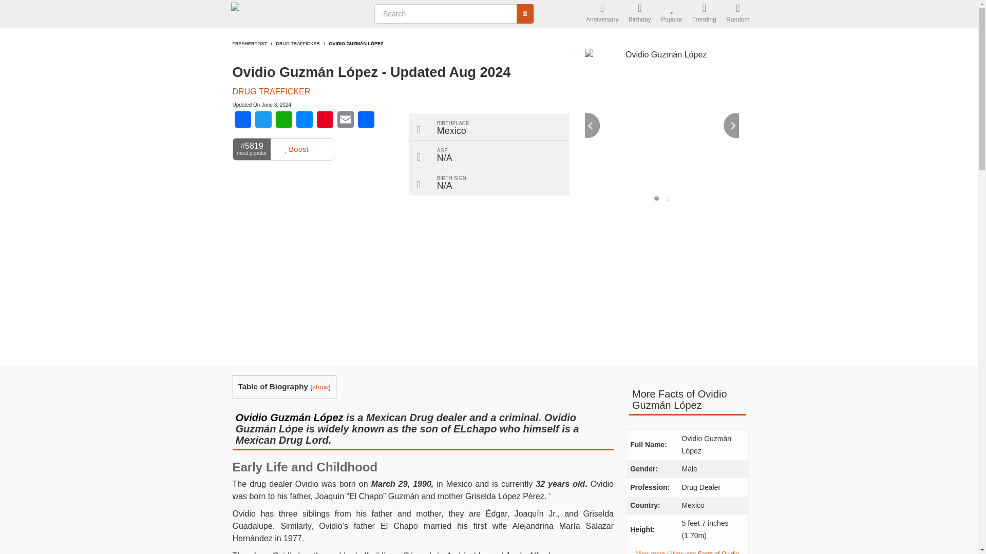  What do you see at coordinates (325, 121) in the screenshot?
I see `Pinterest` at bounding box center [325, 121].